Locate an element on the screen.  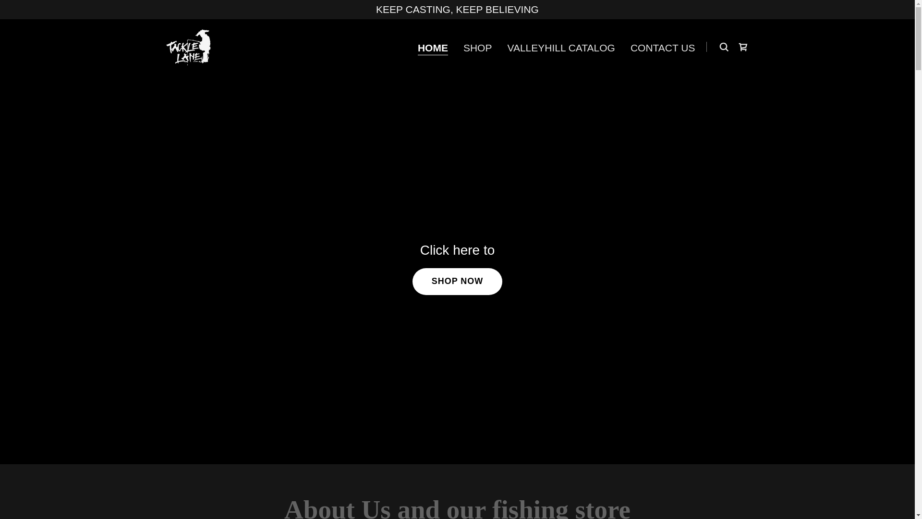
CONTACT US is located at coordinates (663, 48).